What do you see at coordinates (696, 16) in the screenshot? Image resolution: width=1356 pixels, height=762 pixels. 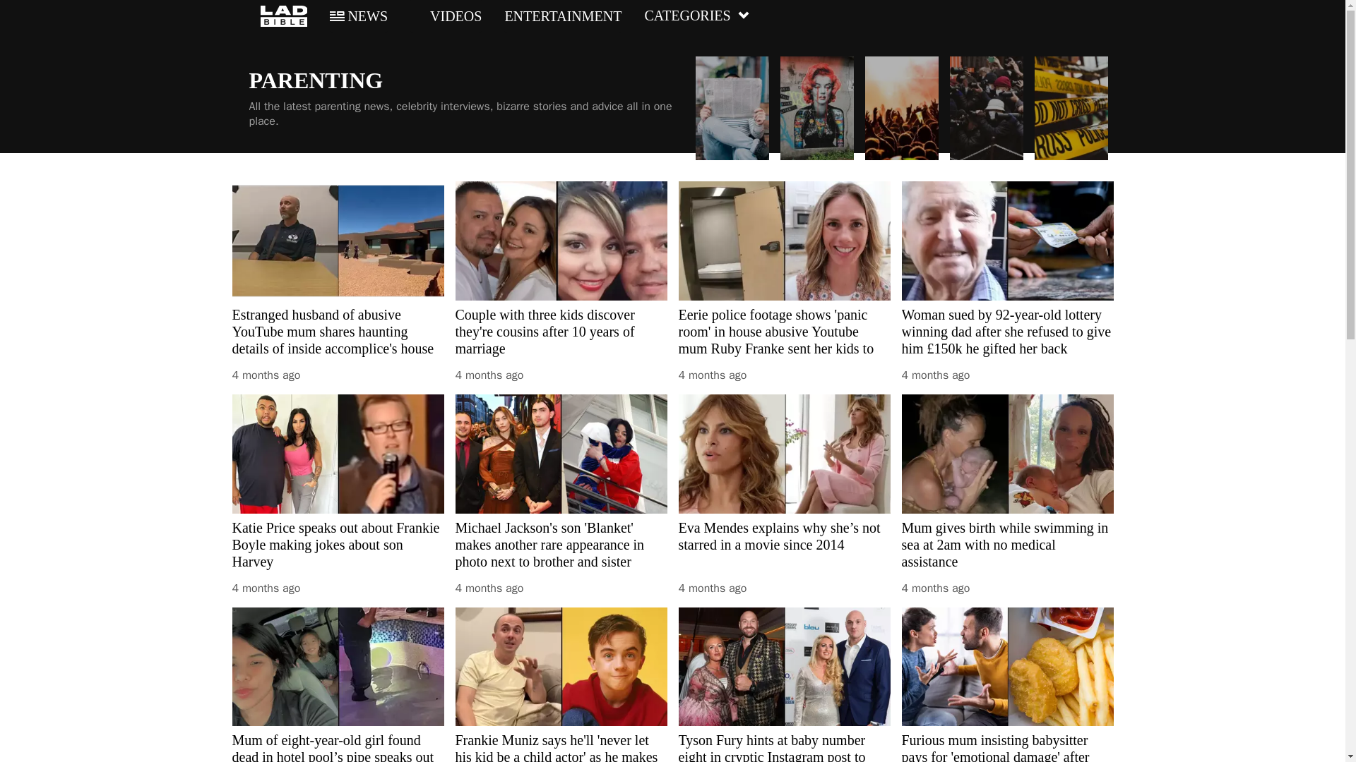 I see `CATEGORIES` at bounding box center [696, 16].